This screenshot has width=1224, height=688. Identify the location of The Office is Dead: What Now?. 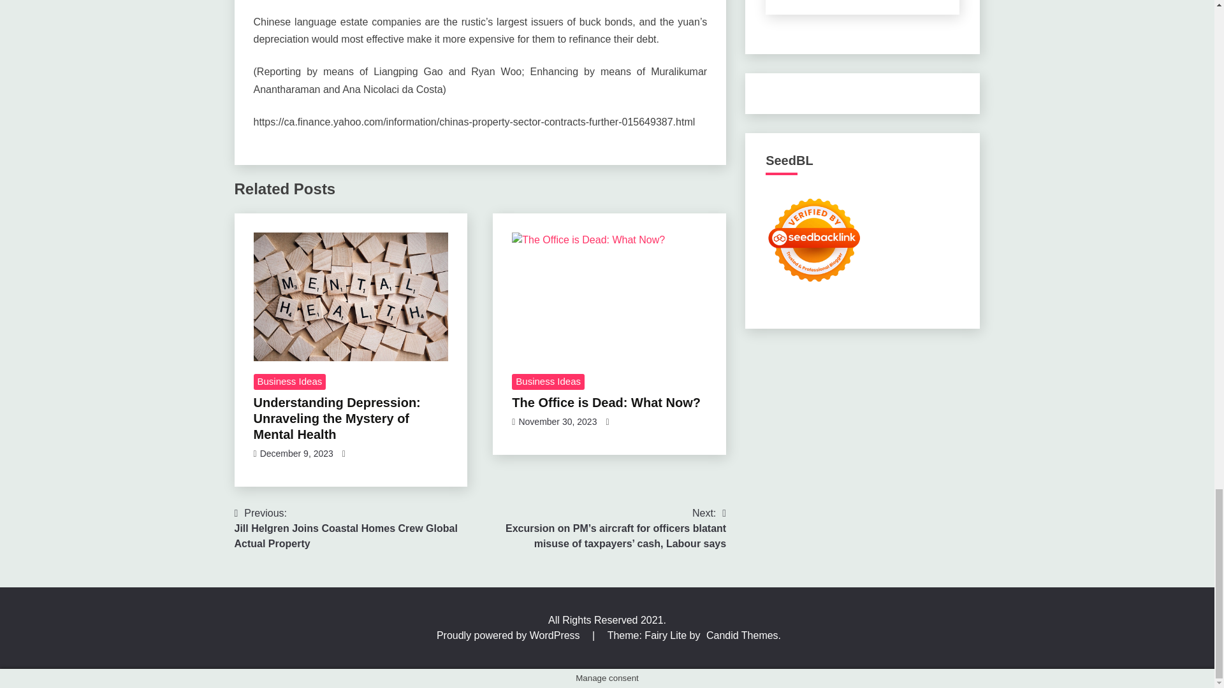
(606, 403).